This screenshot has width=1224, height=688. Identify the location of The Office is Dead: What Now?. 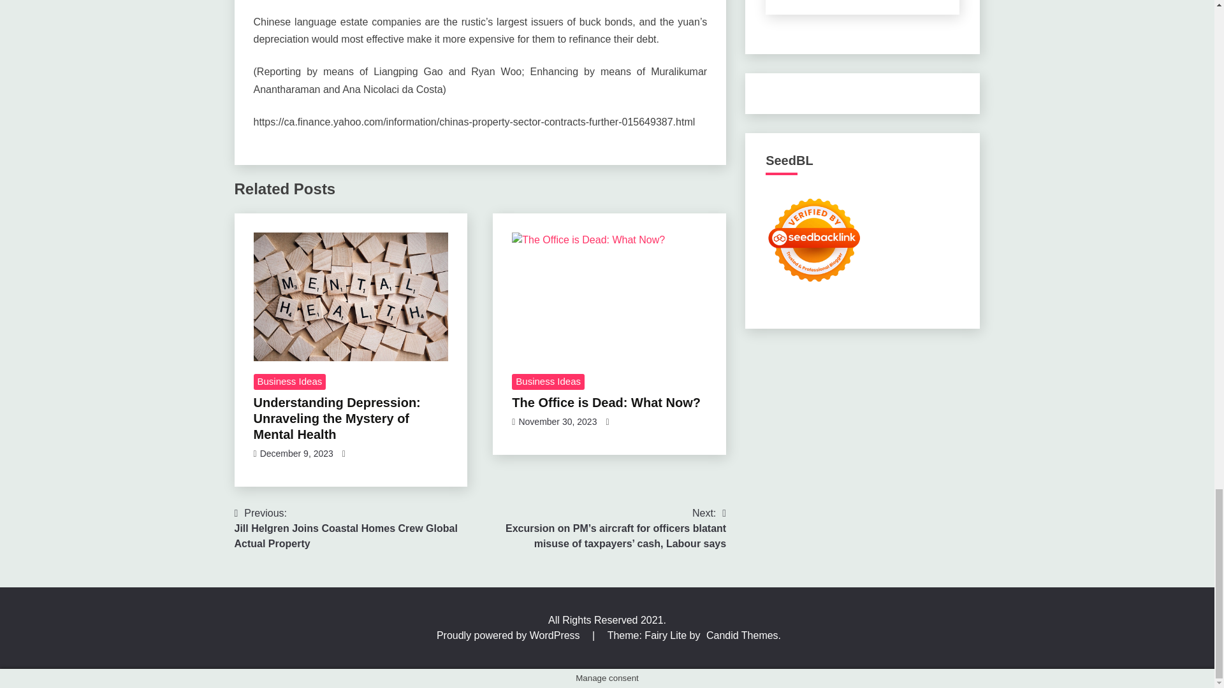
(606, 403).